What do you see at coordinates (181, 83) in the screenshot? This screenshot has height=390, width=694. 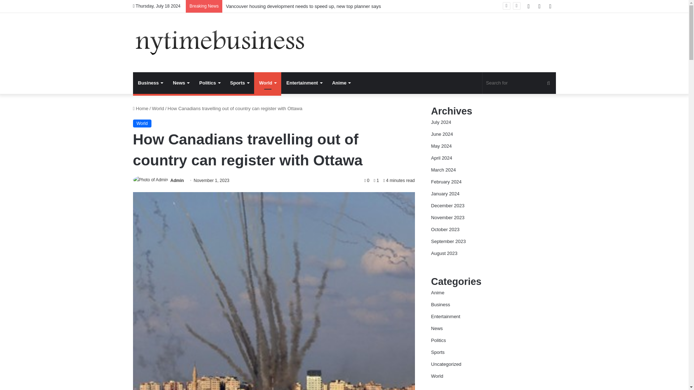 I see `News` at bounding box center [181, 83].